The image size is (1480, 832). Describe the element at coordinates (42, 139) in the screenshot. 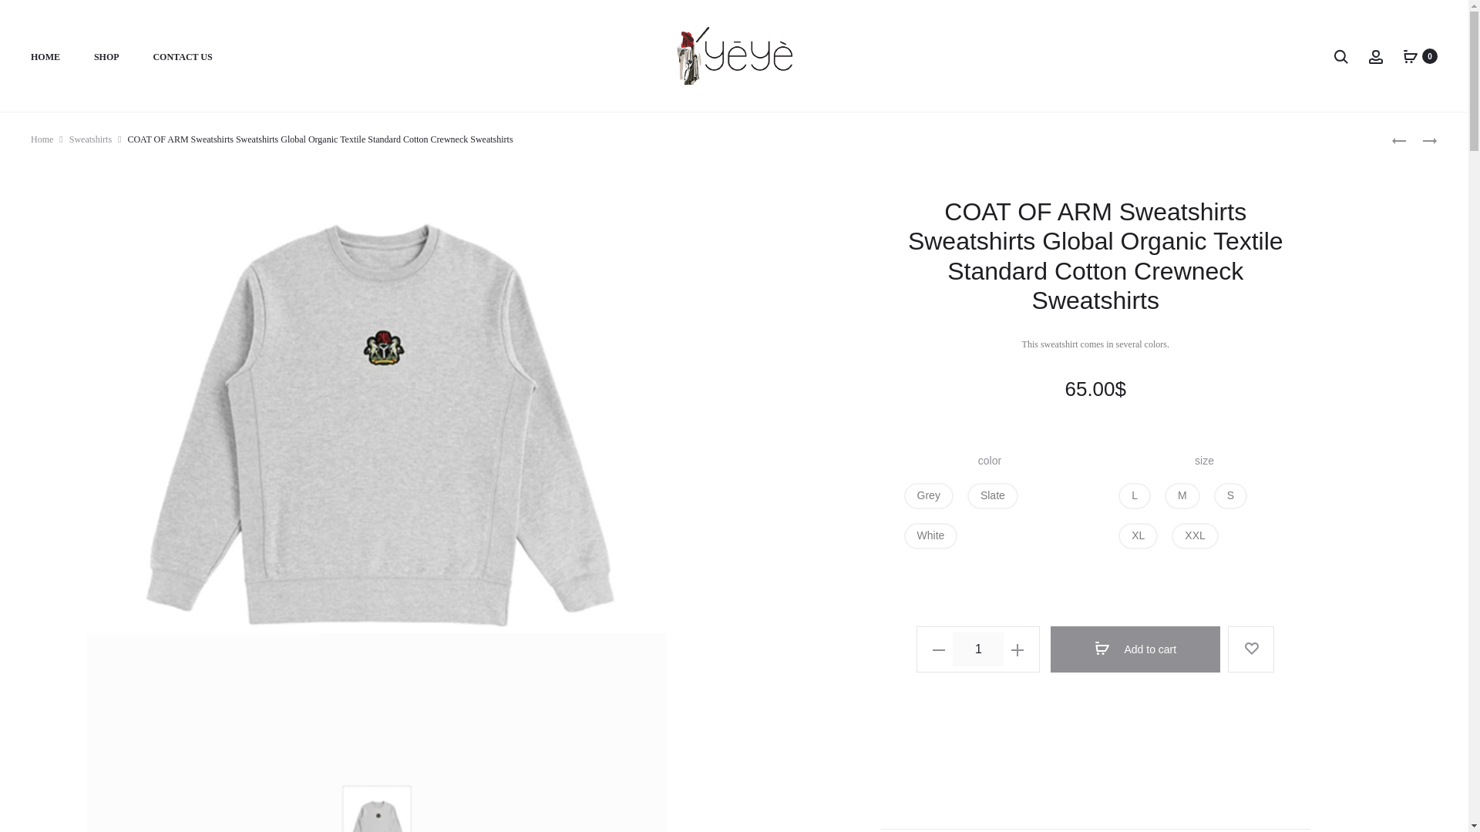

I see `Home` at that location.